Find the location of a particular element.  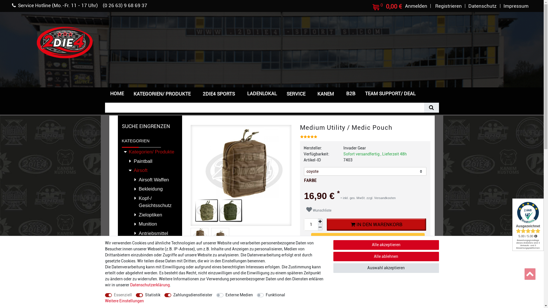

LADENLOKAL is located at coordinates (262, 94).